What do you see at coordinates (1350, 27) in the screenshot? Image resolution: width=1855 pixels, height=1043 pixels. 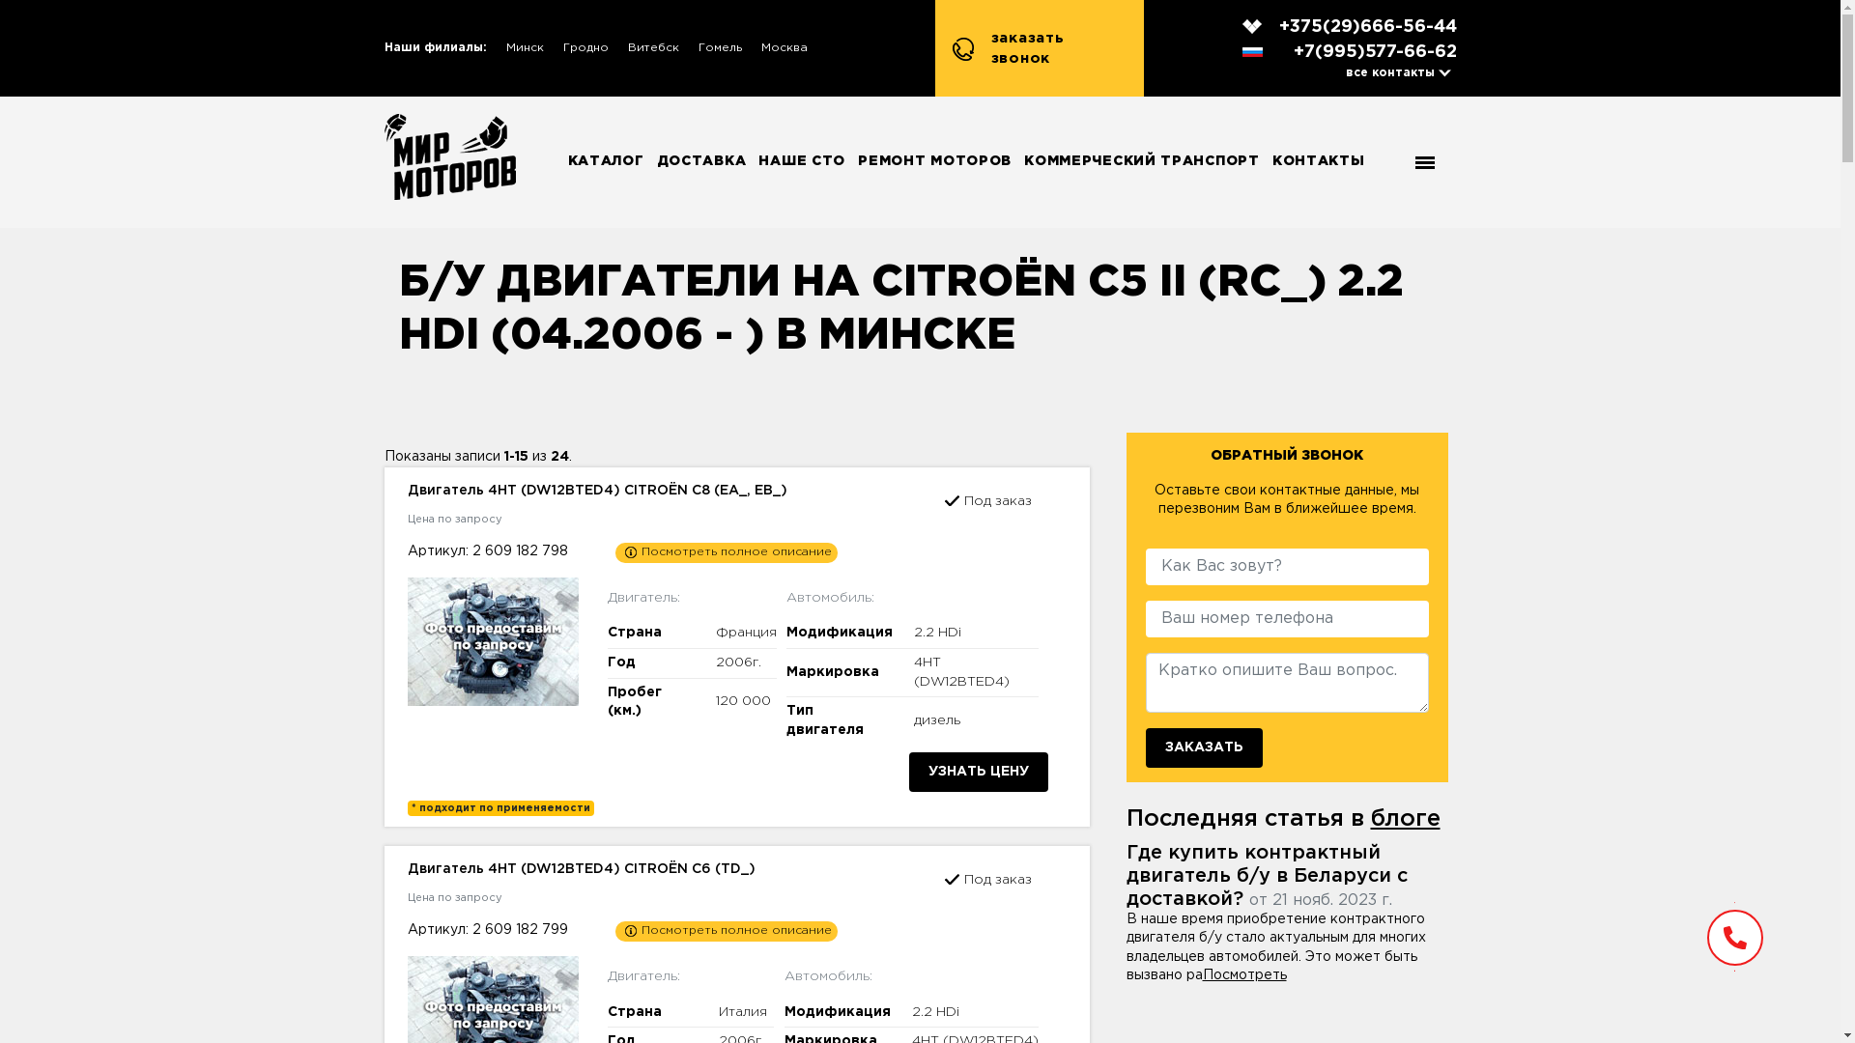 I see `+375(29)666-56-44` at bounding box center [1350, 27].